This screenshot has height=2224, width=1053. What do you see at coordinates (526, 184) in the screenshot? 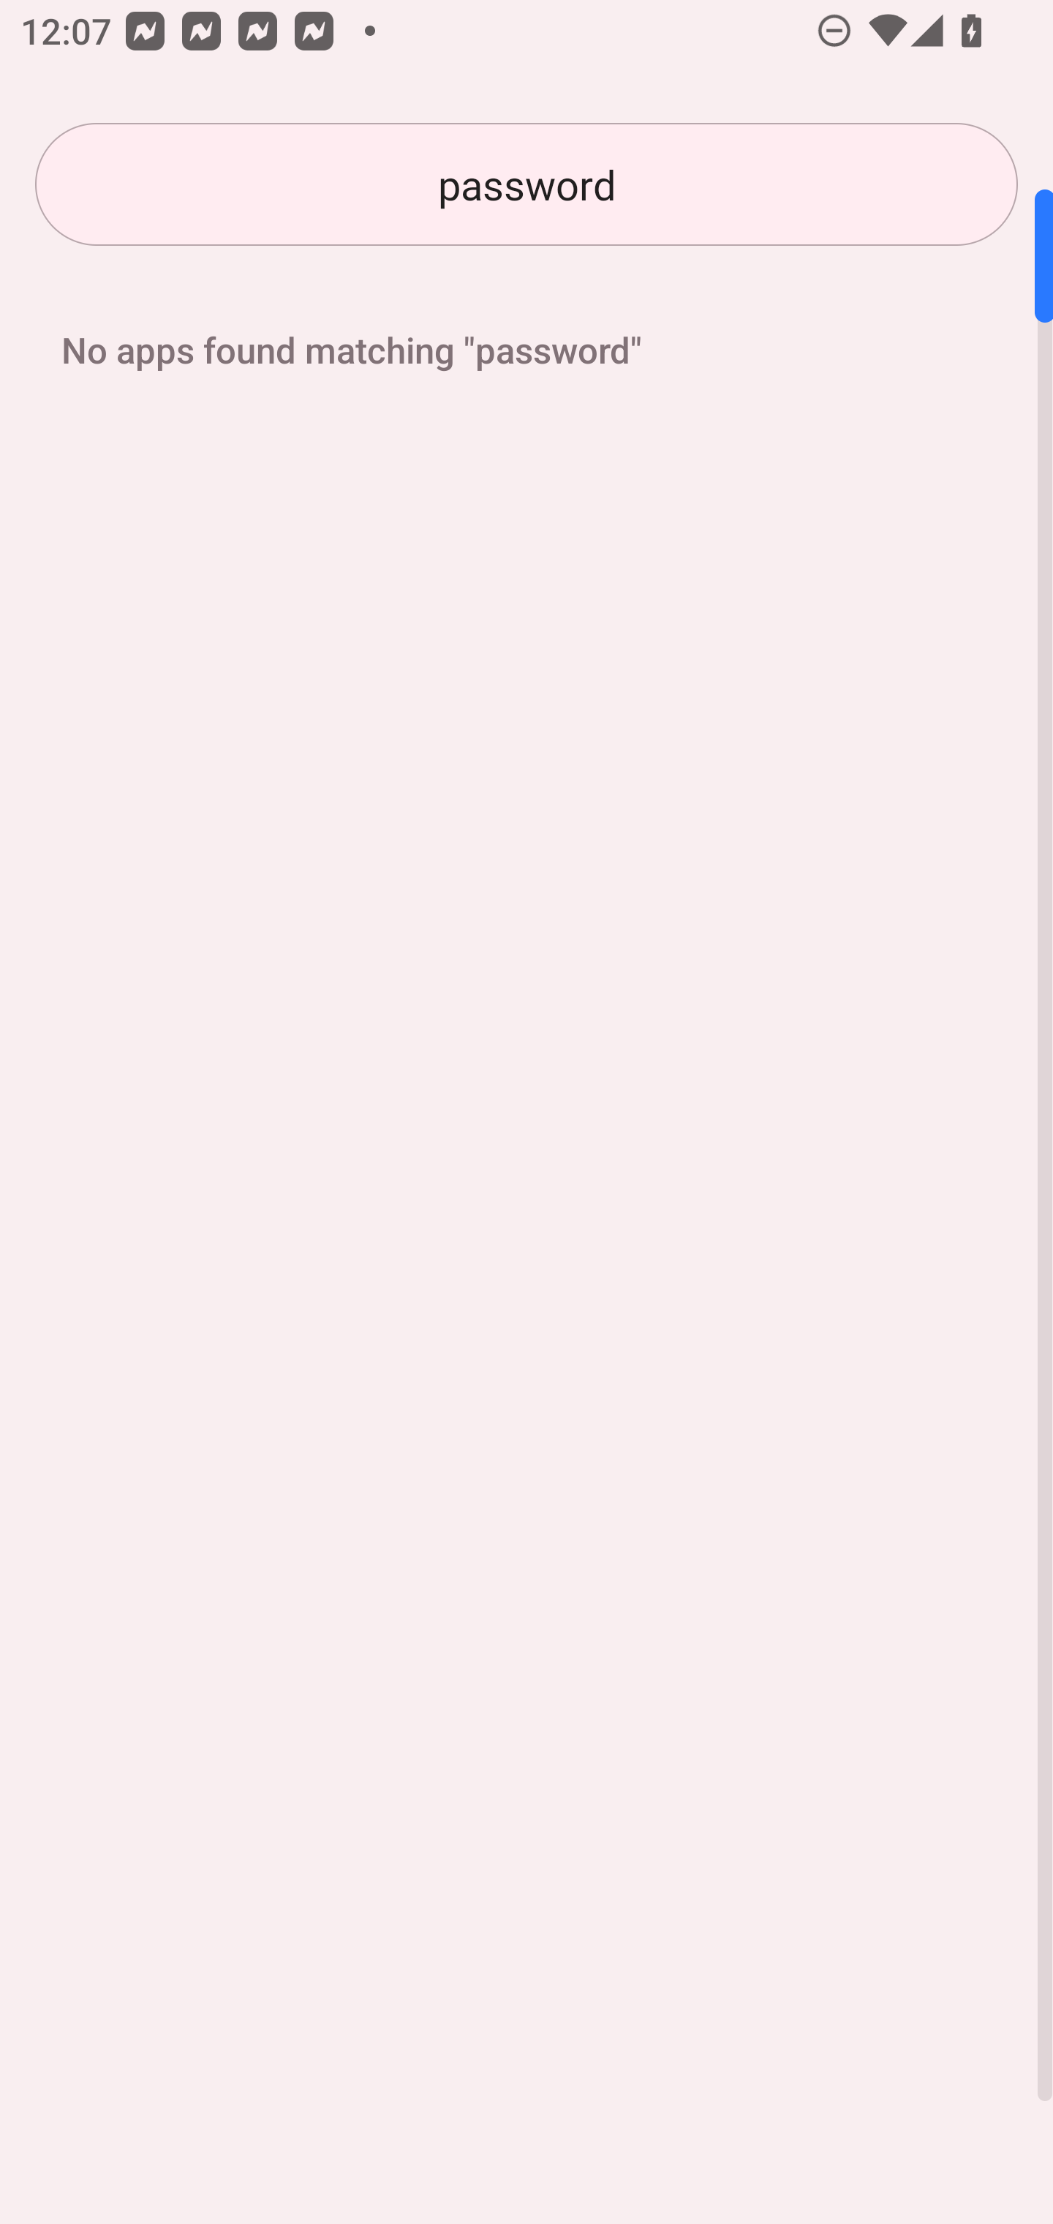
I see `password` at bounding box center [526, 184].